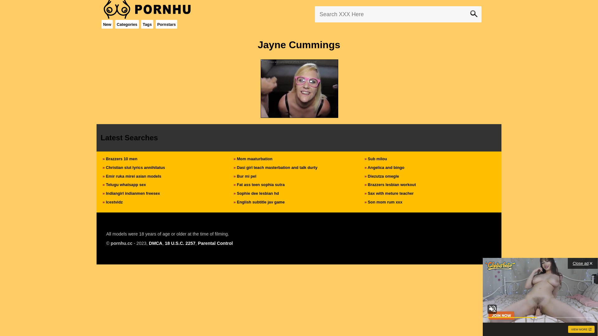 The width and height of the screenshot is (598, 336). Describe the element at coordinates (383, 176) in the screenshot. I see `Diezutza omegle` at that location.